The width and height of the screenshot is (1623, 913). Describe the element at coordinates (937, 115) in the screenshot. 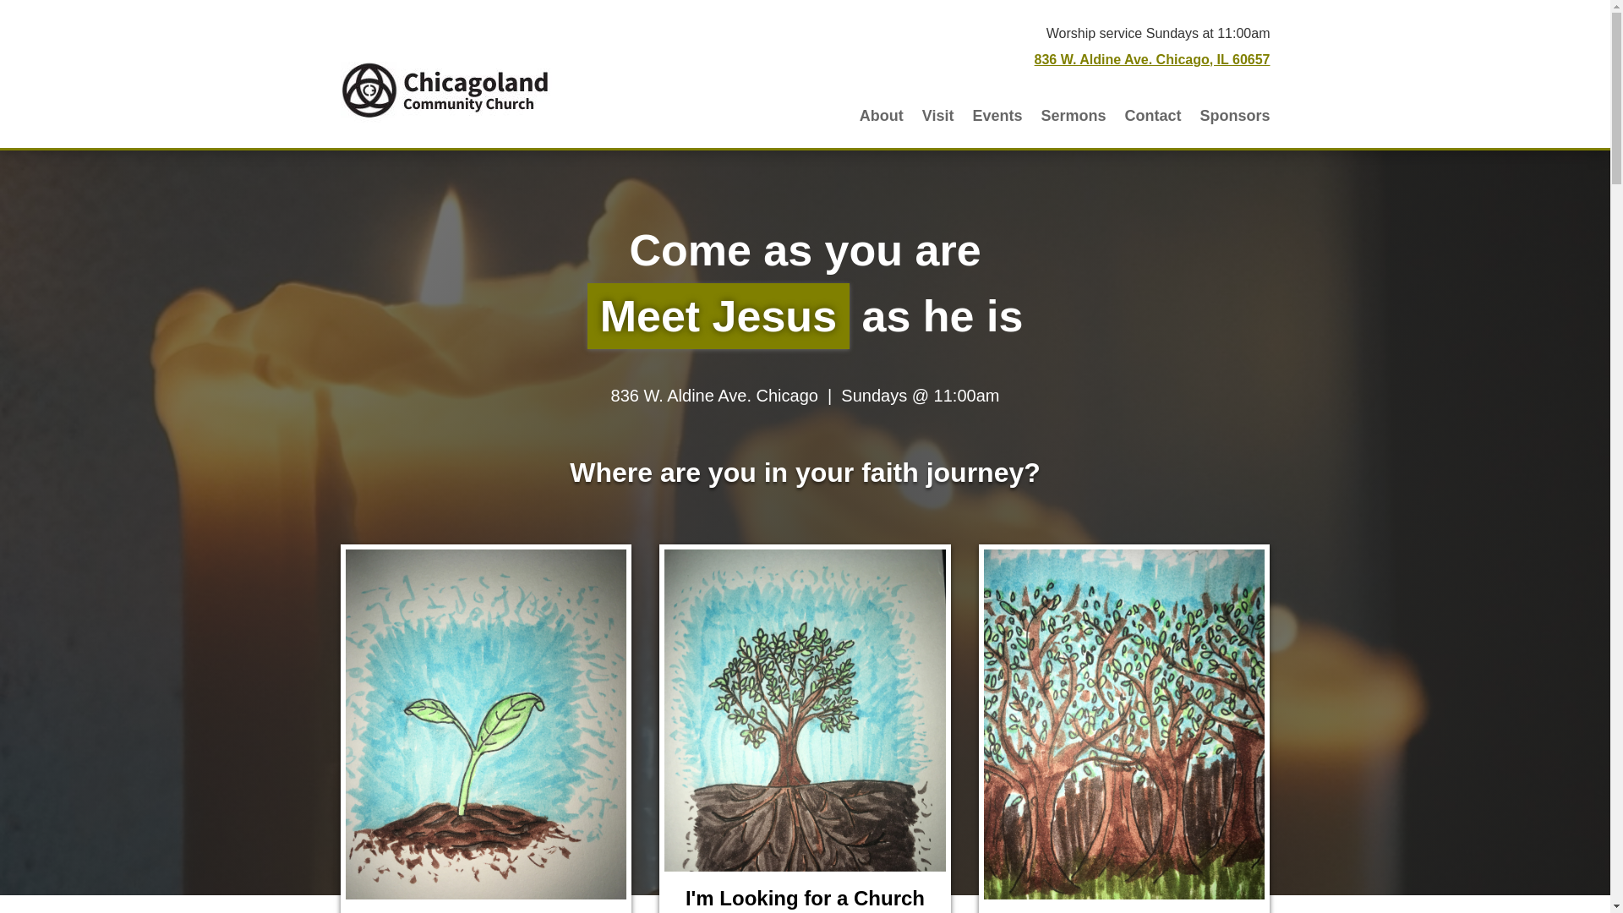

I see `Visit` at that location.